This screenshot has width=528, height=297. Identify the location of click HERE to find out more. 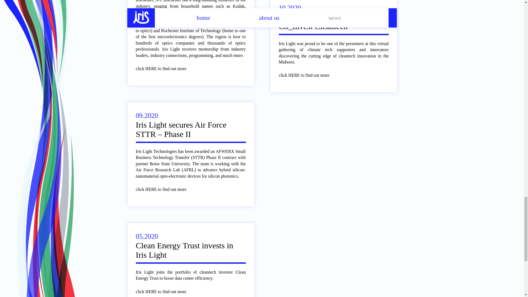
(165, 69).